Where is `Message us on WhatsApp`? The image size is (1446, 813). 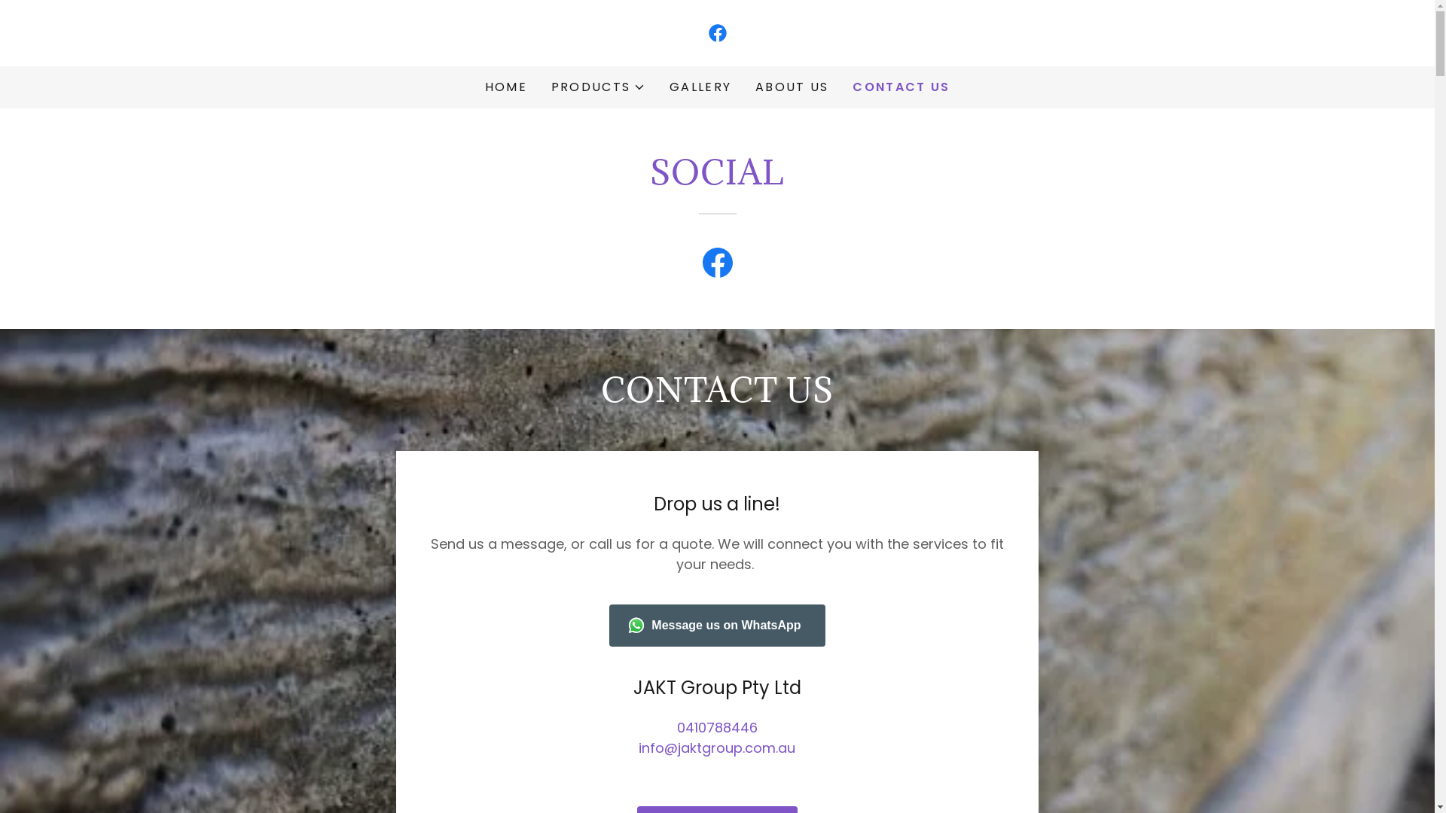
Message us on WhatsApp is located at coordinates (717, 626).